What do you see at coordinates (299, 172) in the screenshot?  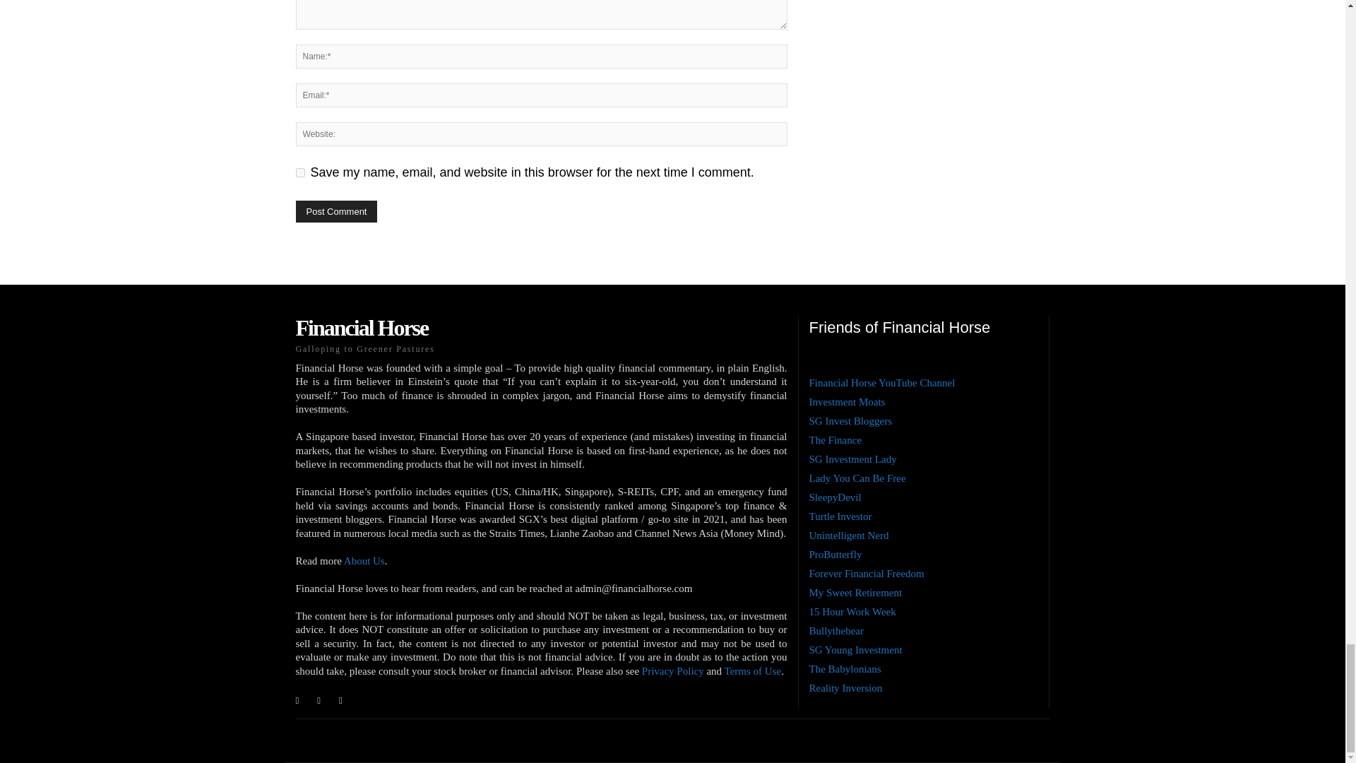 I see `yes` at bounding box center [299, 172].